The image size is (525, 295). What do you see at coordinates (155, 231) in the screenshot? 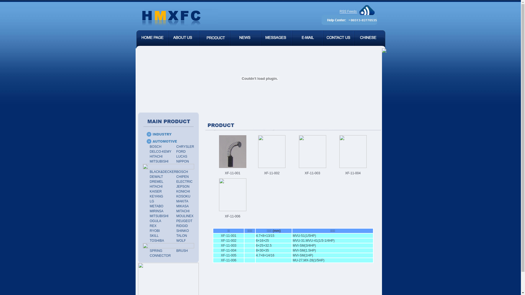
I see `RYOBI` at bounding box center [155, 231].